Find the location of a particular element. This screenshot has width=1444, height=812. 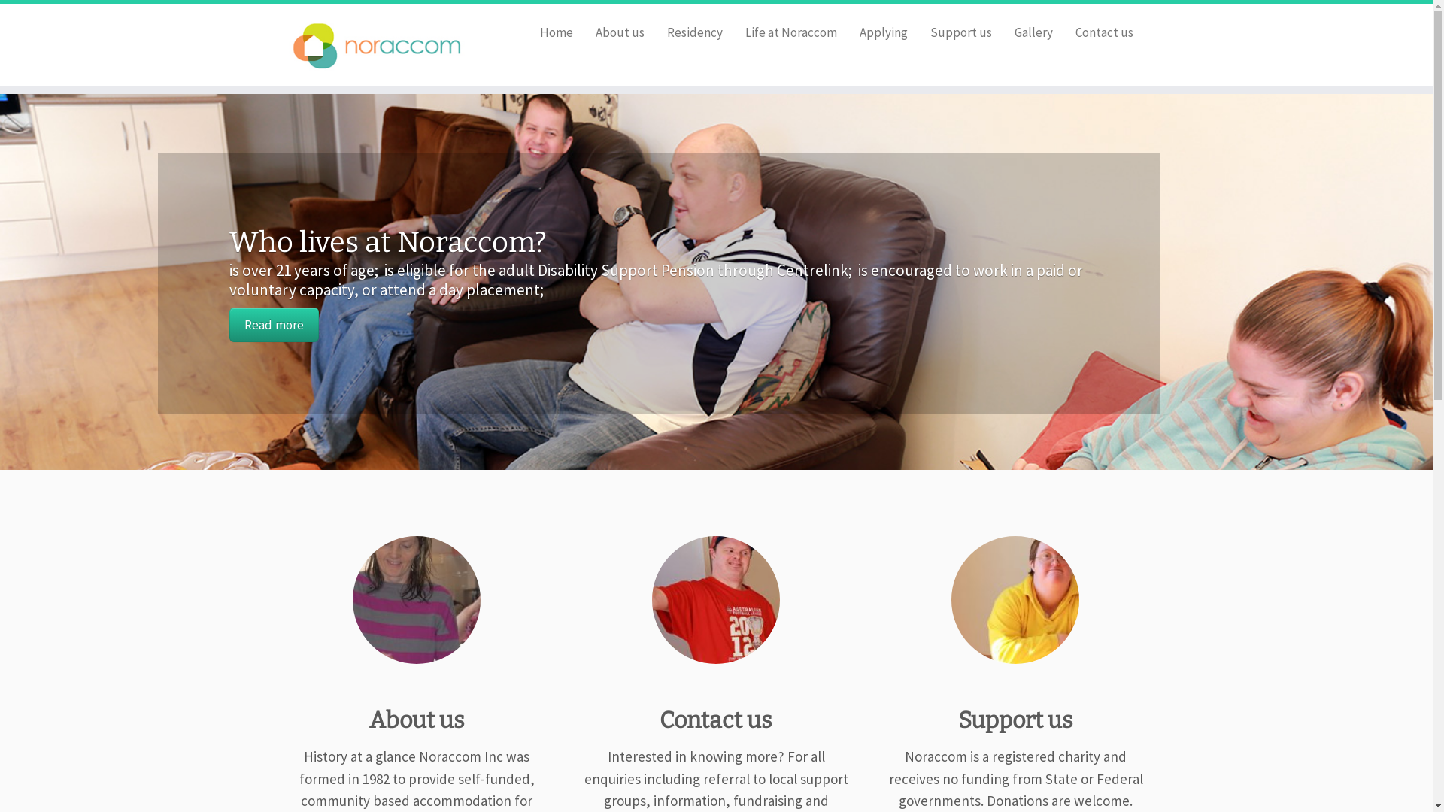

Read more is located at coordinates (274, 325).